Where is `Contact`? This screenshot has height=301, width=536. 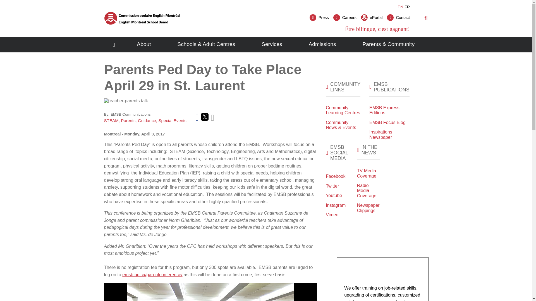 Contact is located at coordinates (398, 17).